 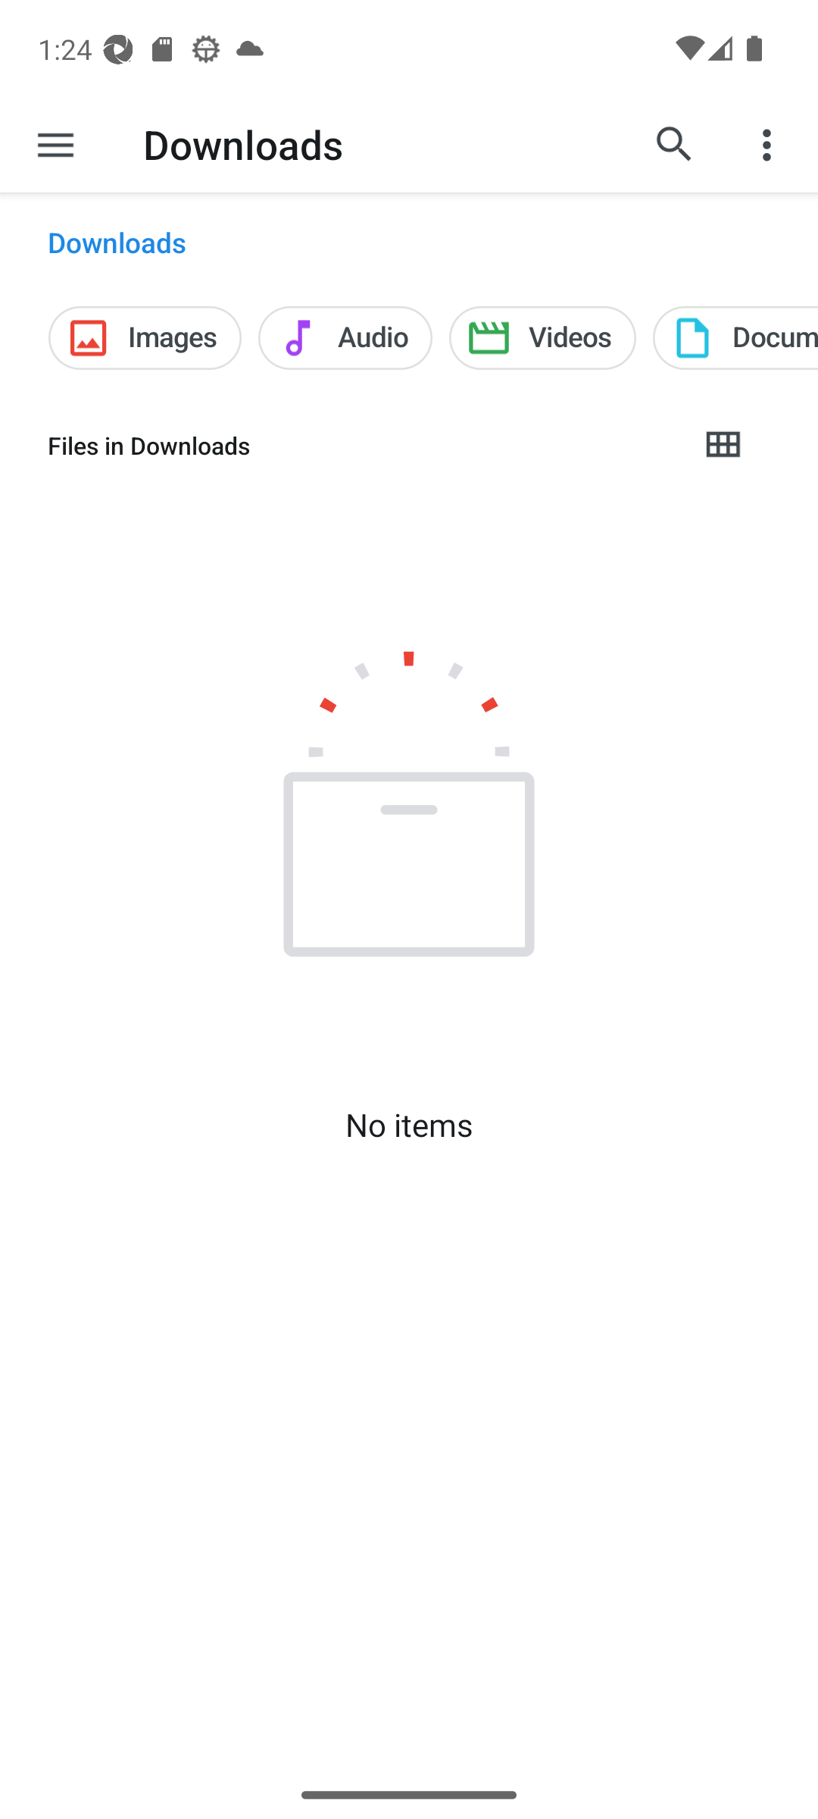 What do you see at coordinates (674, 144) in the screenshot?
I see `Search` at bounding box center [674, 144].